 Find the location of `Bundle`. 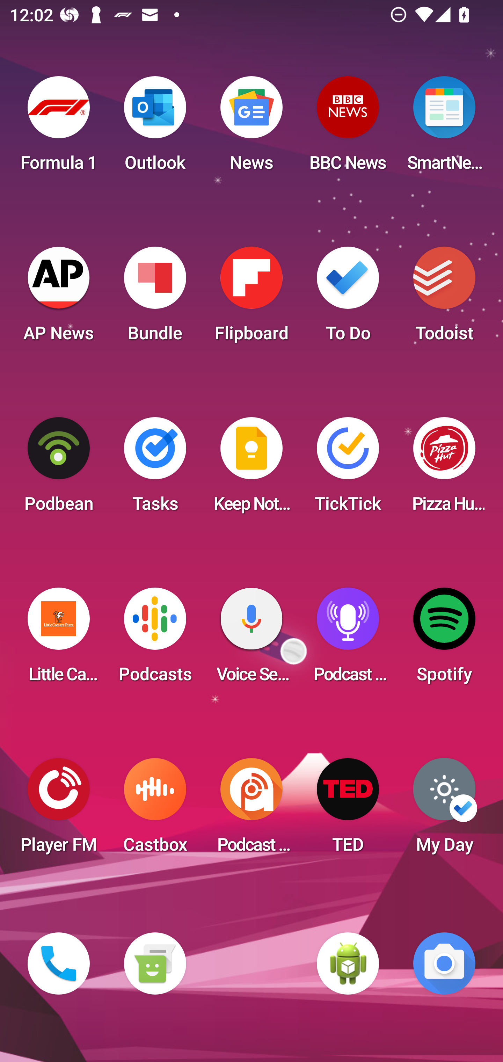

Bundle is located at coordinates (155, 298).